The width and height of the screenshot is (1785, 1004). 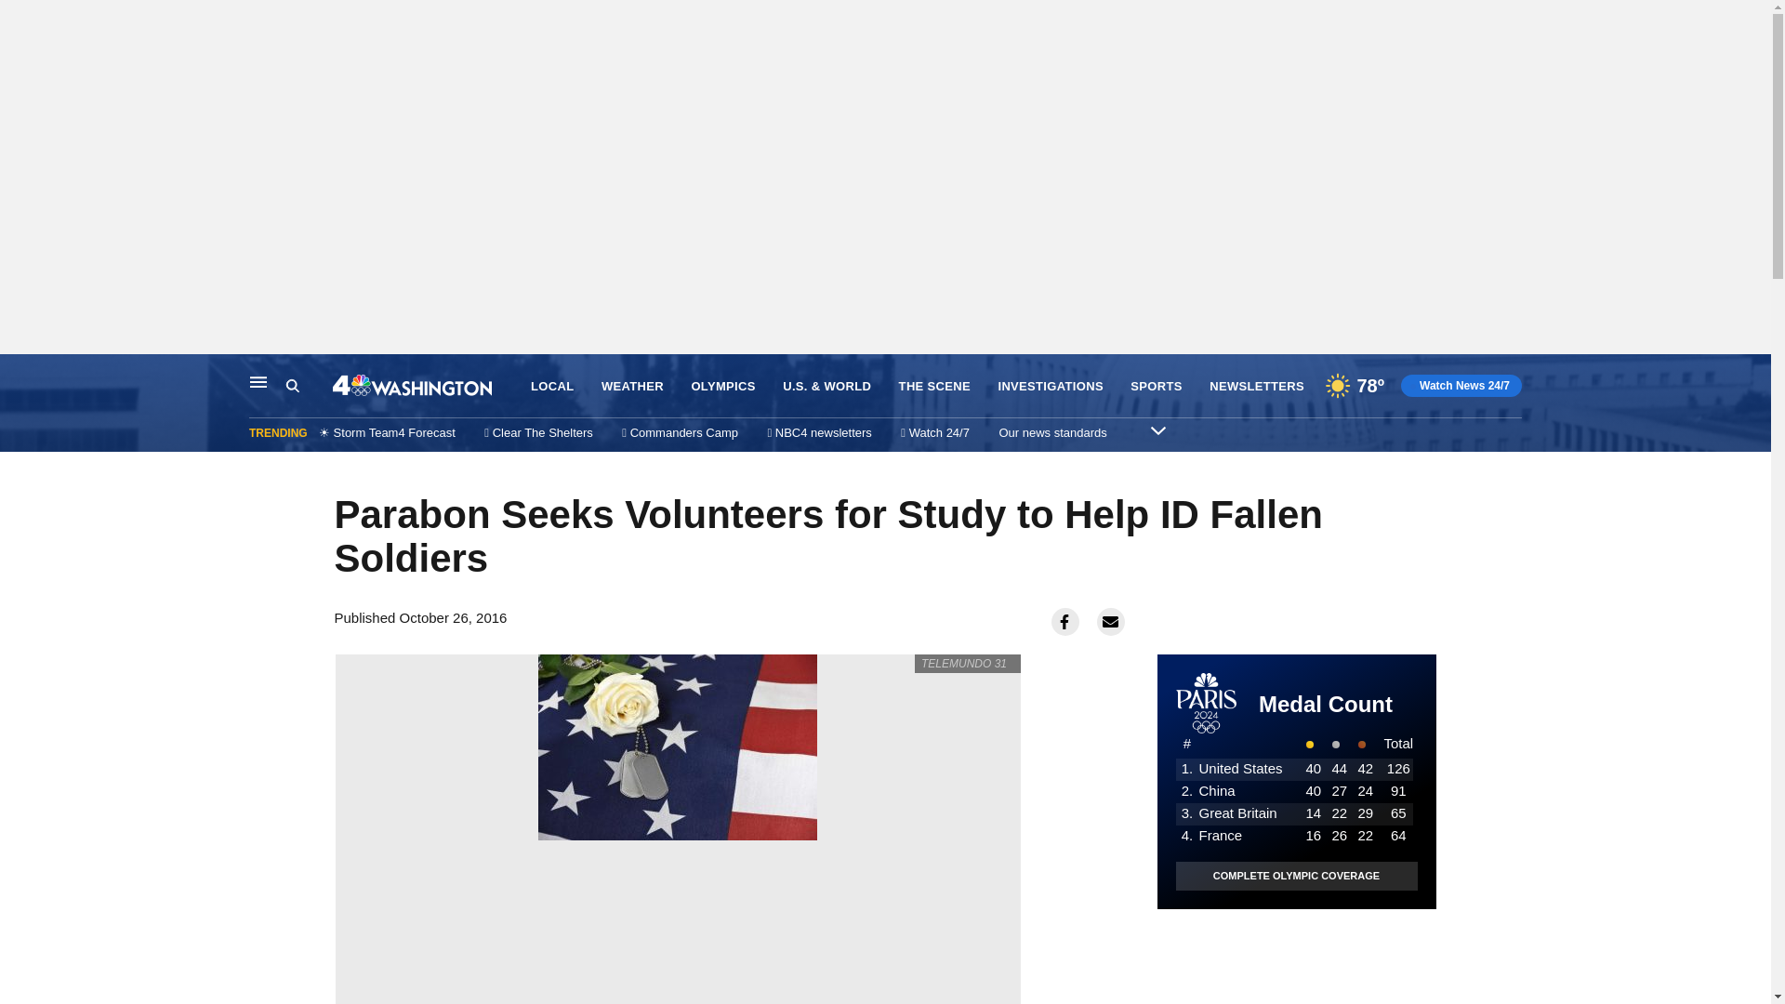 I want to click on OLYMPICS, so click(x=723, y=387).